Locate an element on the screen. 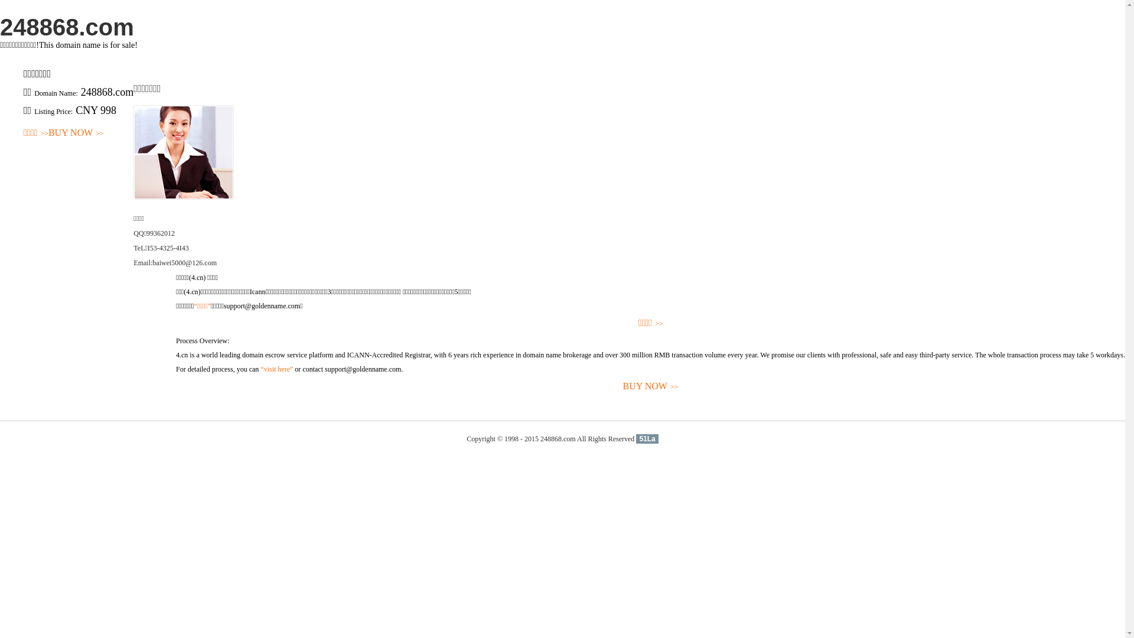 Image resolution: width=1134 pixels, height=638 pixels. BUY NOW>> is located at coordinates (651, 386).